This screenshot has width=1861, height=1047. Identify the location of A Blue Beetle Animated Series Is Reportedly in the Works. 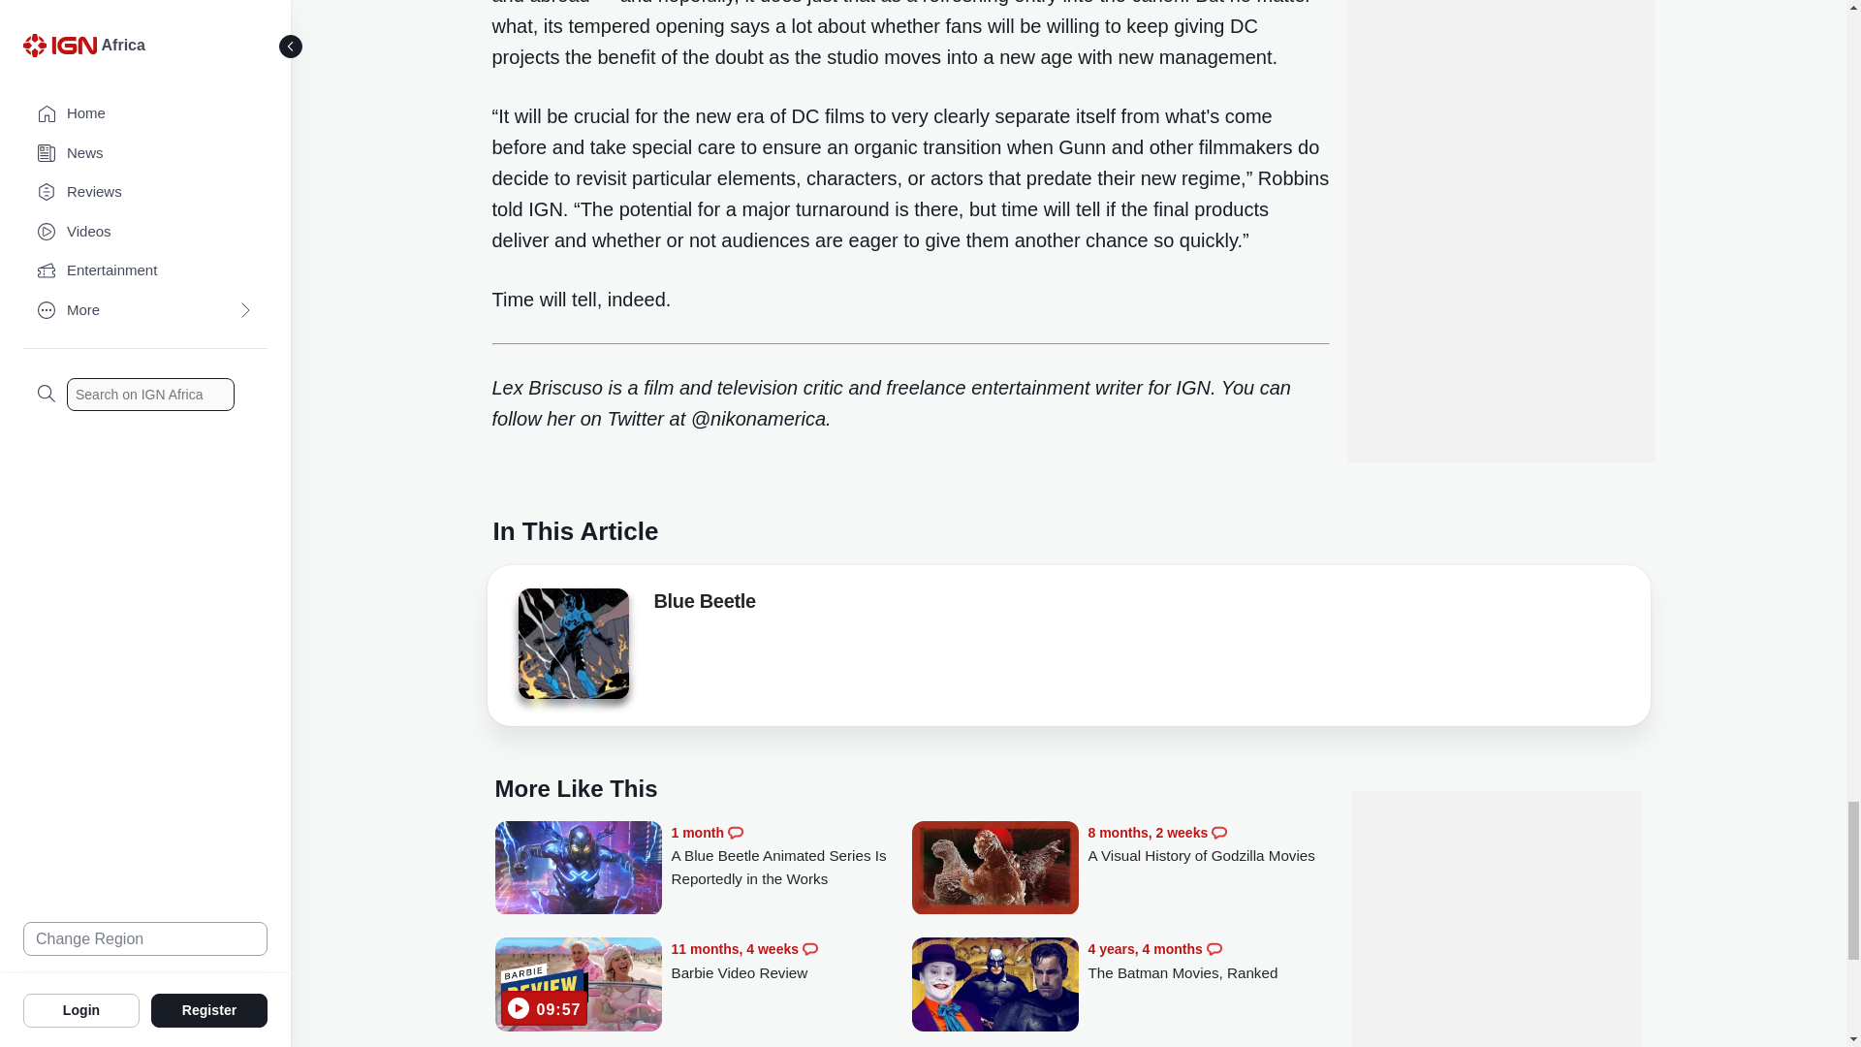
(791, 856).